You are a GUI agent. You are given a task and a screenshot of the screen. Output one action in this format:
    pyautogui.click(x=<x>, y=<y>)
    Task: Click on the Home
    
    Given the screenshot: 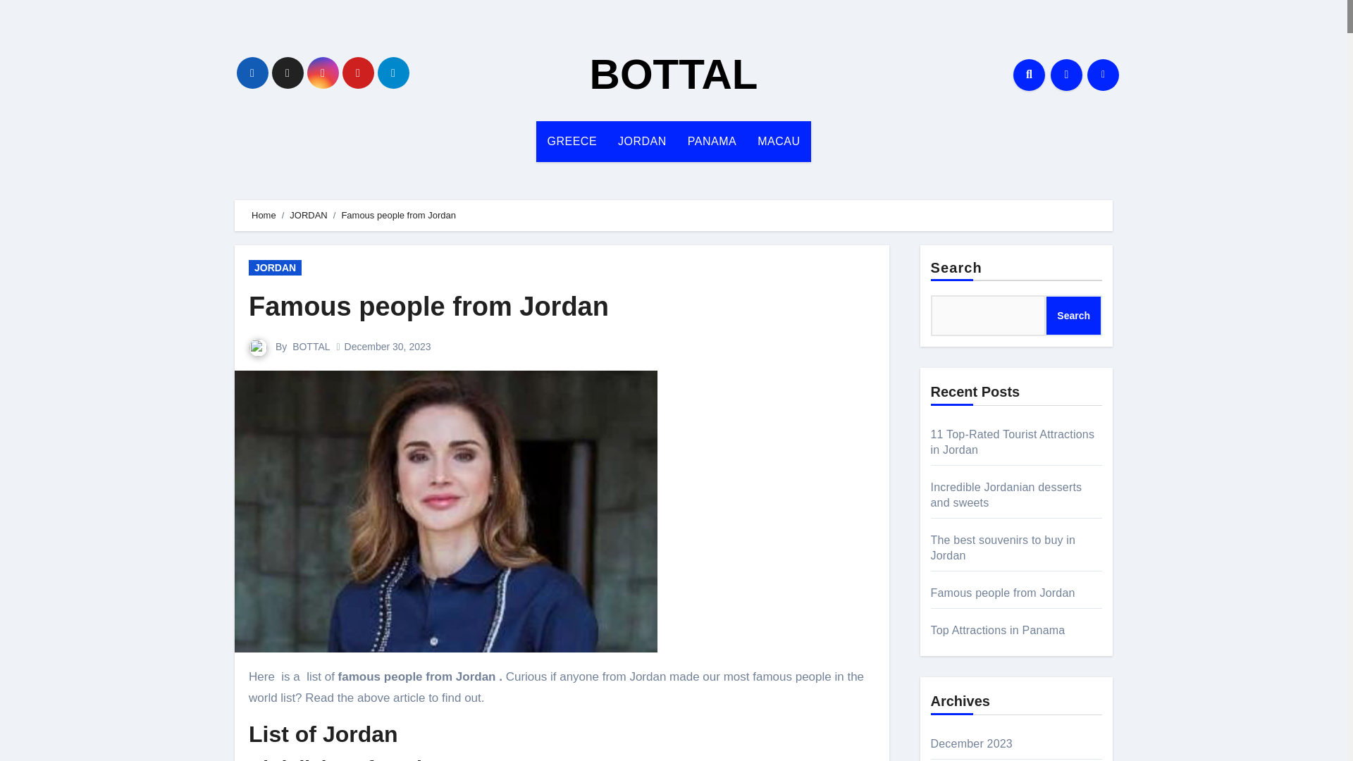 What is the action you would take?
    pyautogui.click(x=264, y=216)
    